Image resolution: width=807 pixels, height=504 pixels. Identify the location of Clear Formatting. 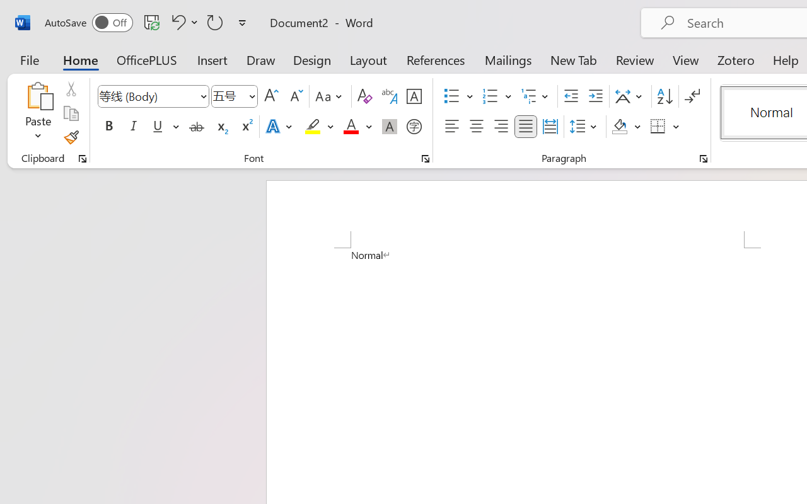
(364, 96).